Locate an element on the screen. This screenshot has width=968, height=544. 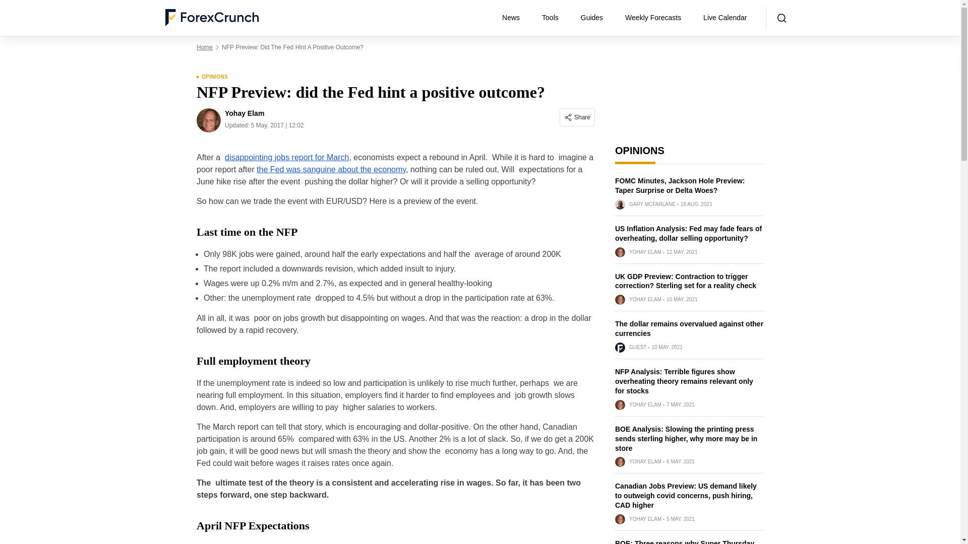
Guides is located at coordinates (596, 18).